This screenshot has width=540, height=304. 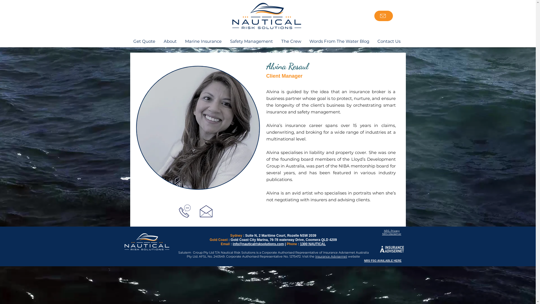 What do you see at coordinates (339, 41) in the screenshot?
I see `Words From The Water Blog` at bounding box center [339, 41].